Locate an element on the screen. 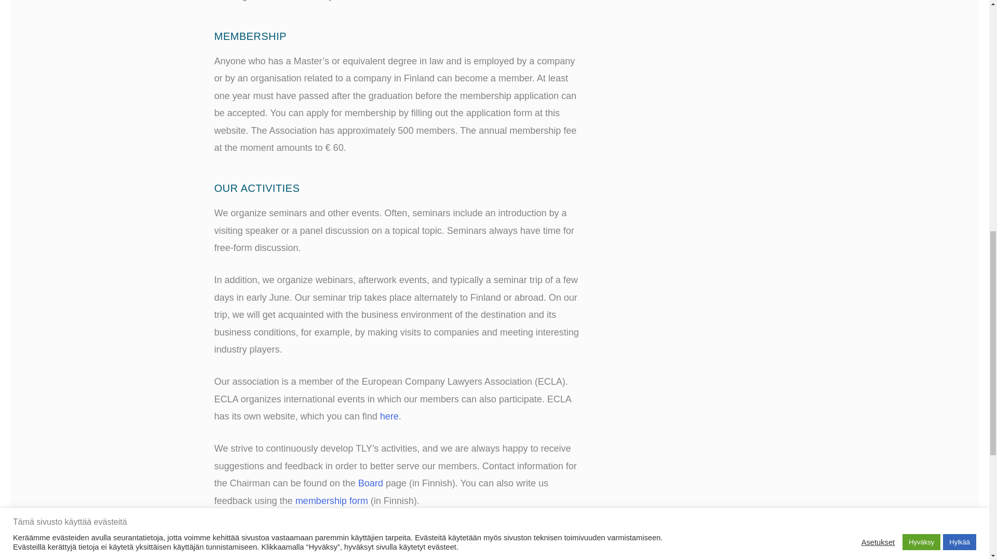 The width and height of the screenshot is (997, 560). membership form is located at coordinates (331, 501).